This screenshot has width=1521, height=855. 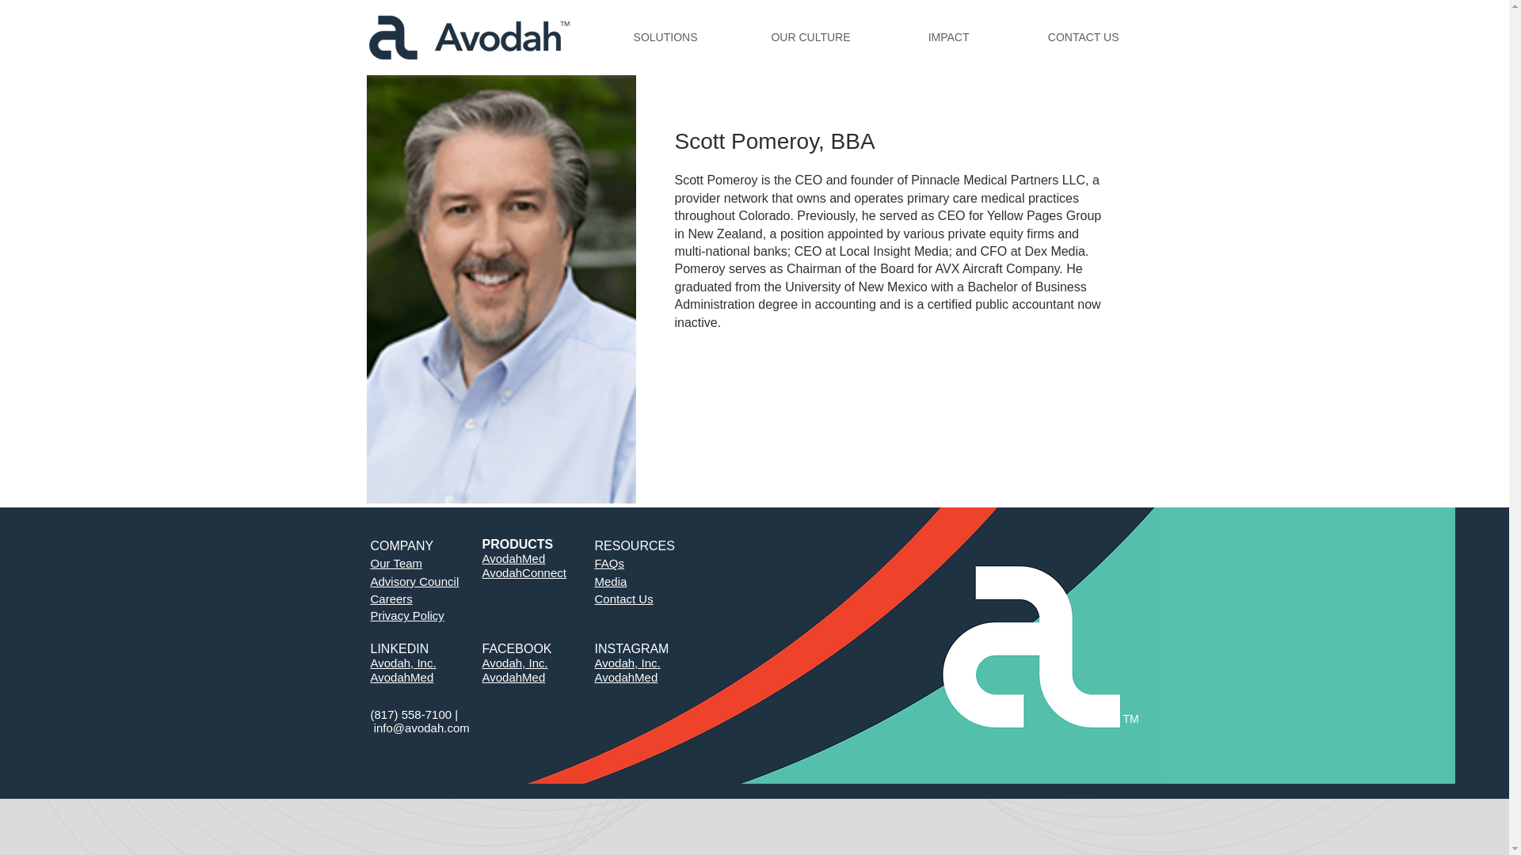 I want to click on Careers, so click(x=391, y=598).